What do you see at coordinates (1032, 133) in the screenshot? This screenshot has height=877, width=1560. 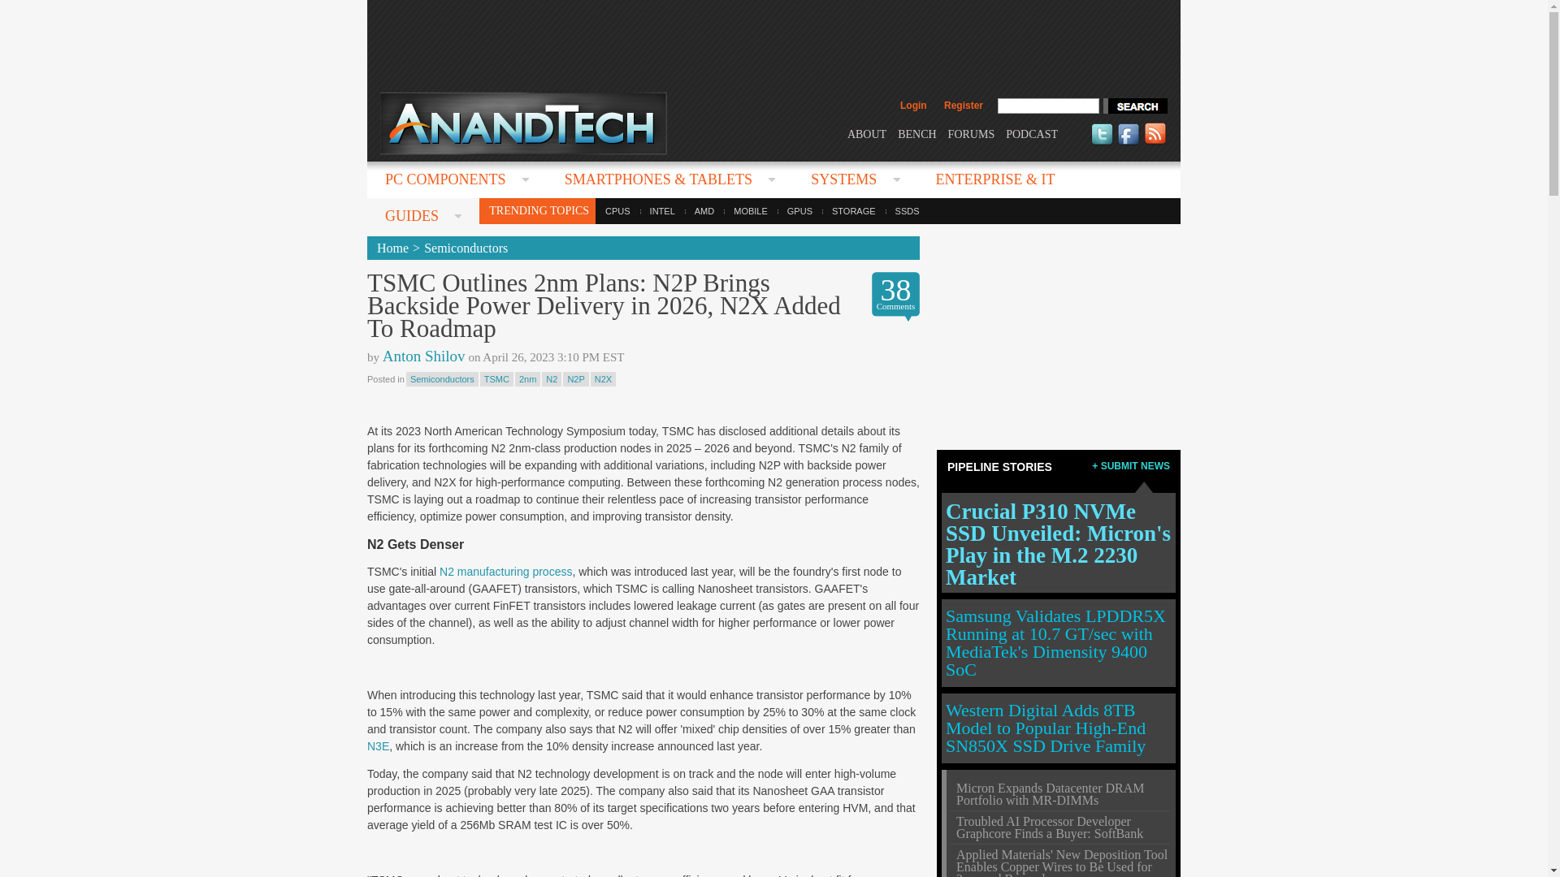 I see `PODCAST` at bounding box center [1032, 133].